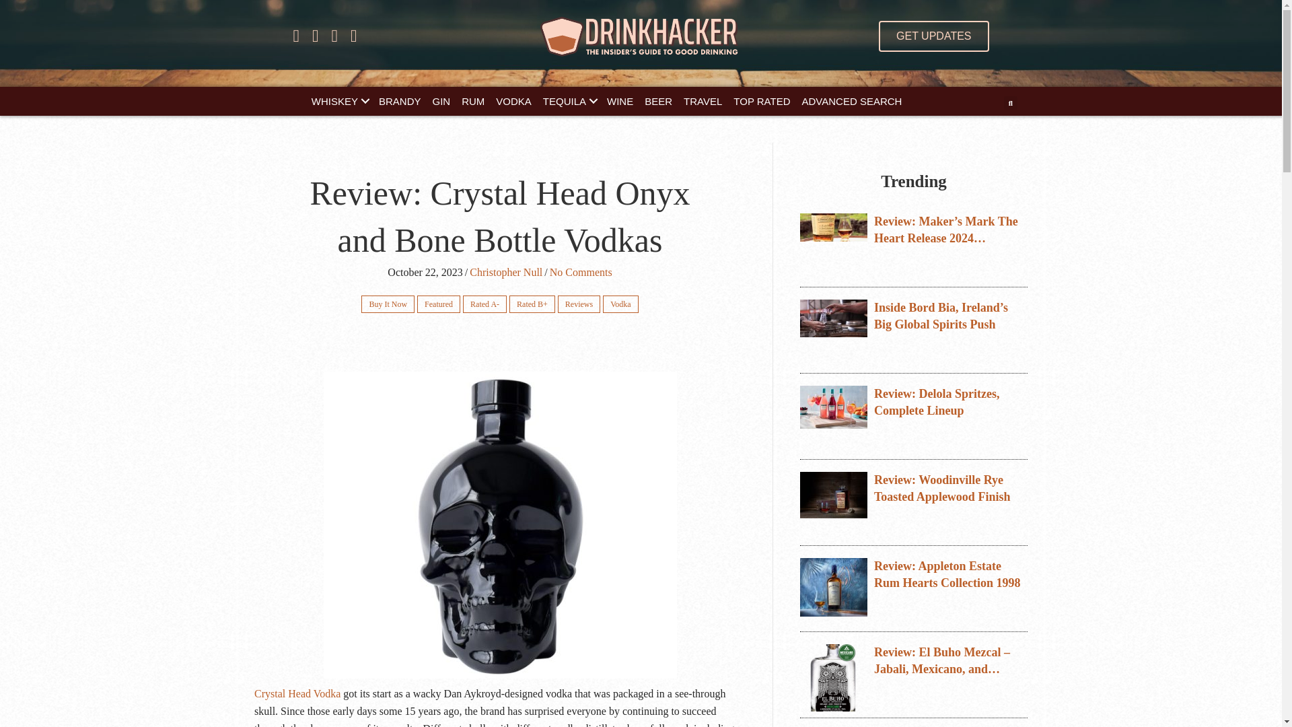 Image resolution: width=1292 pixels, height=727 pixels. Describe the element at coordinates (933, 36) in the screenshot. I see `GET UPDATES` at that location.